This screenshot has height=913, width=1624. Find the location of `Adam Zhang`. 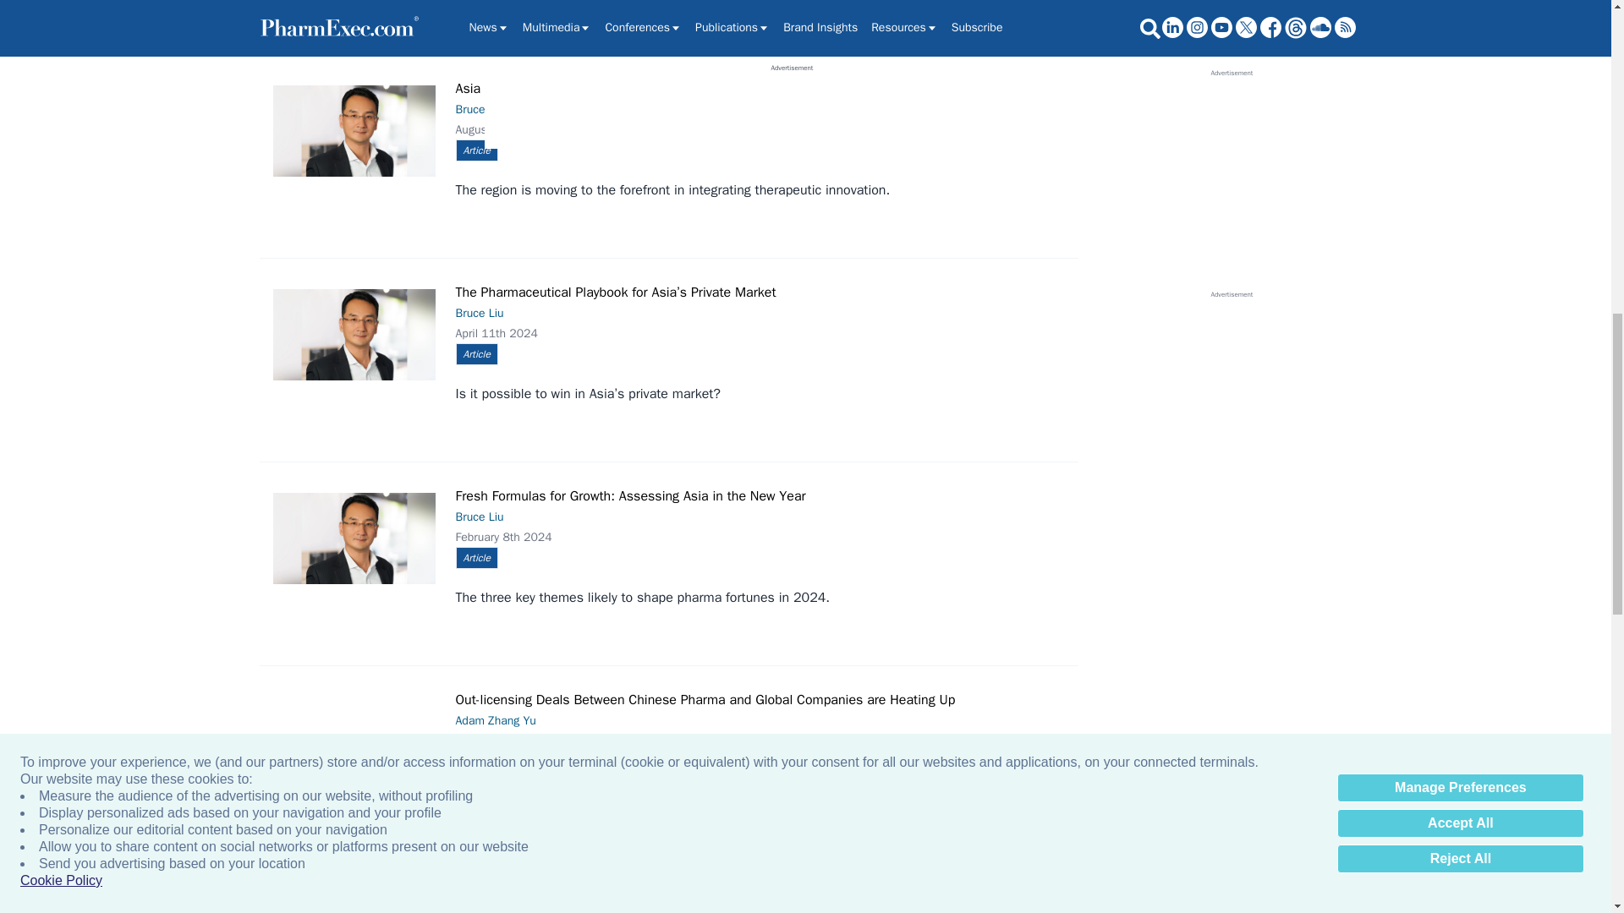

Adam Zhang is located at coordinates (354, 742).